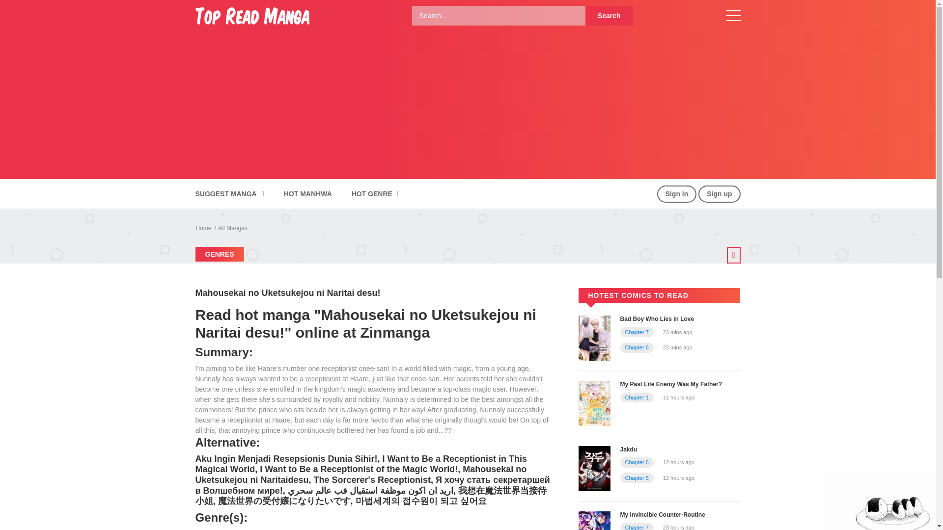 The width and height of the screenshot is (943, 530). What do you see at coordinates (594, 338) in the screenshot?
I see `Bad Boy Who Lies in Love` at bounding box center [594, 338].